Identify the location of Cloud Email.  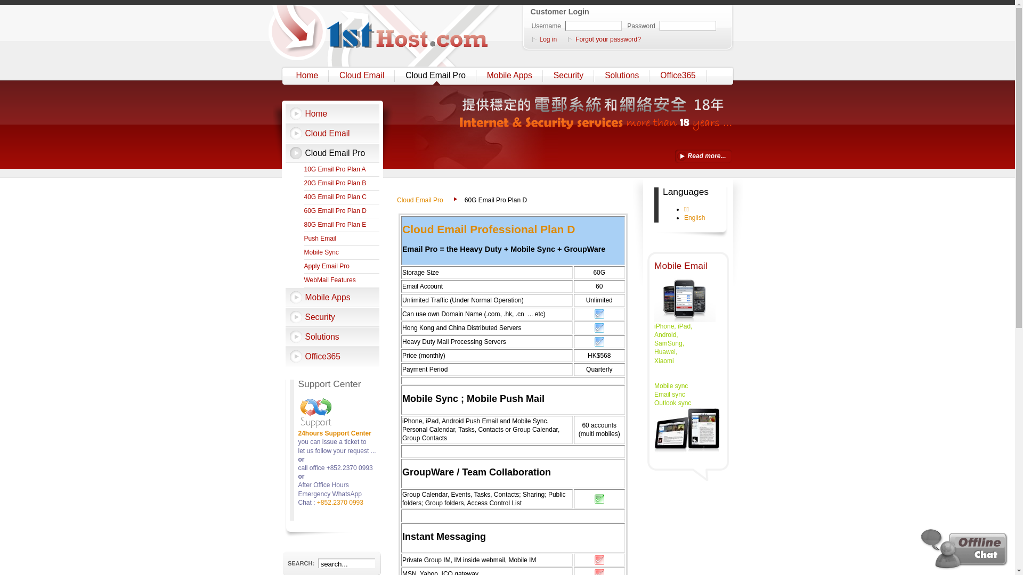
(332, 133).